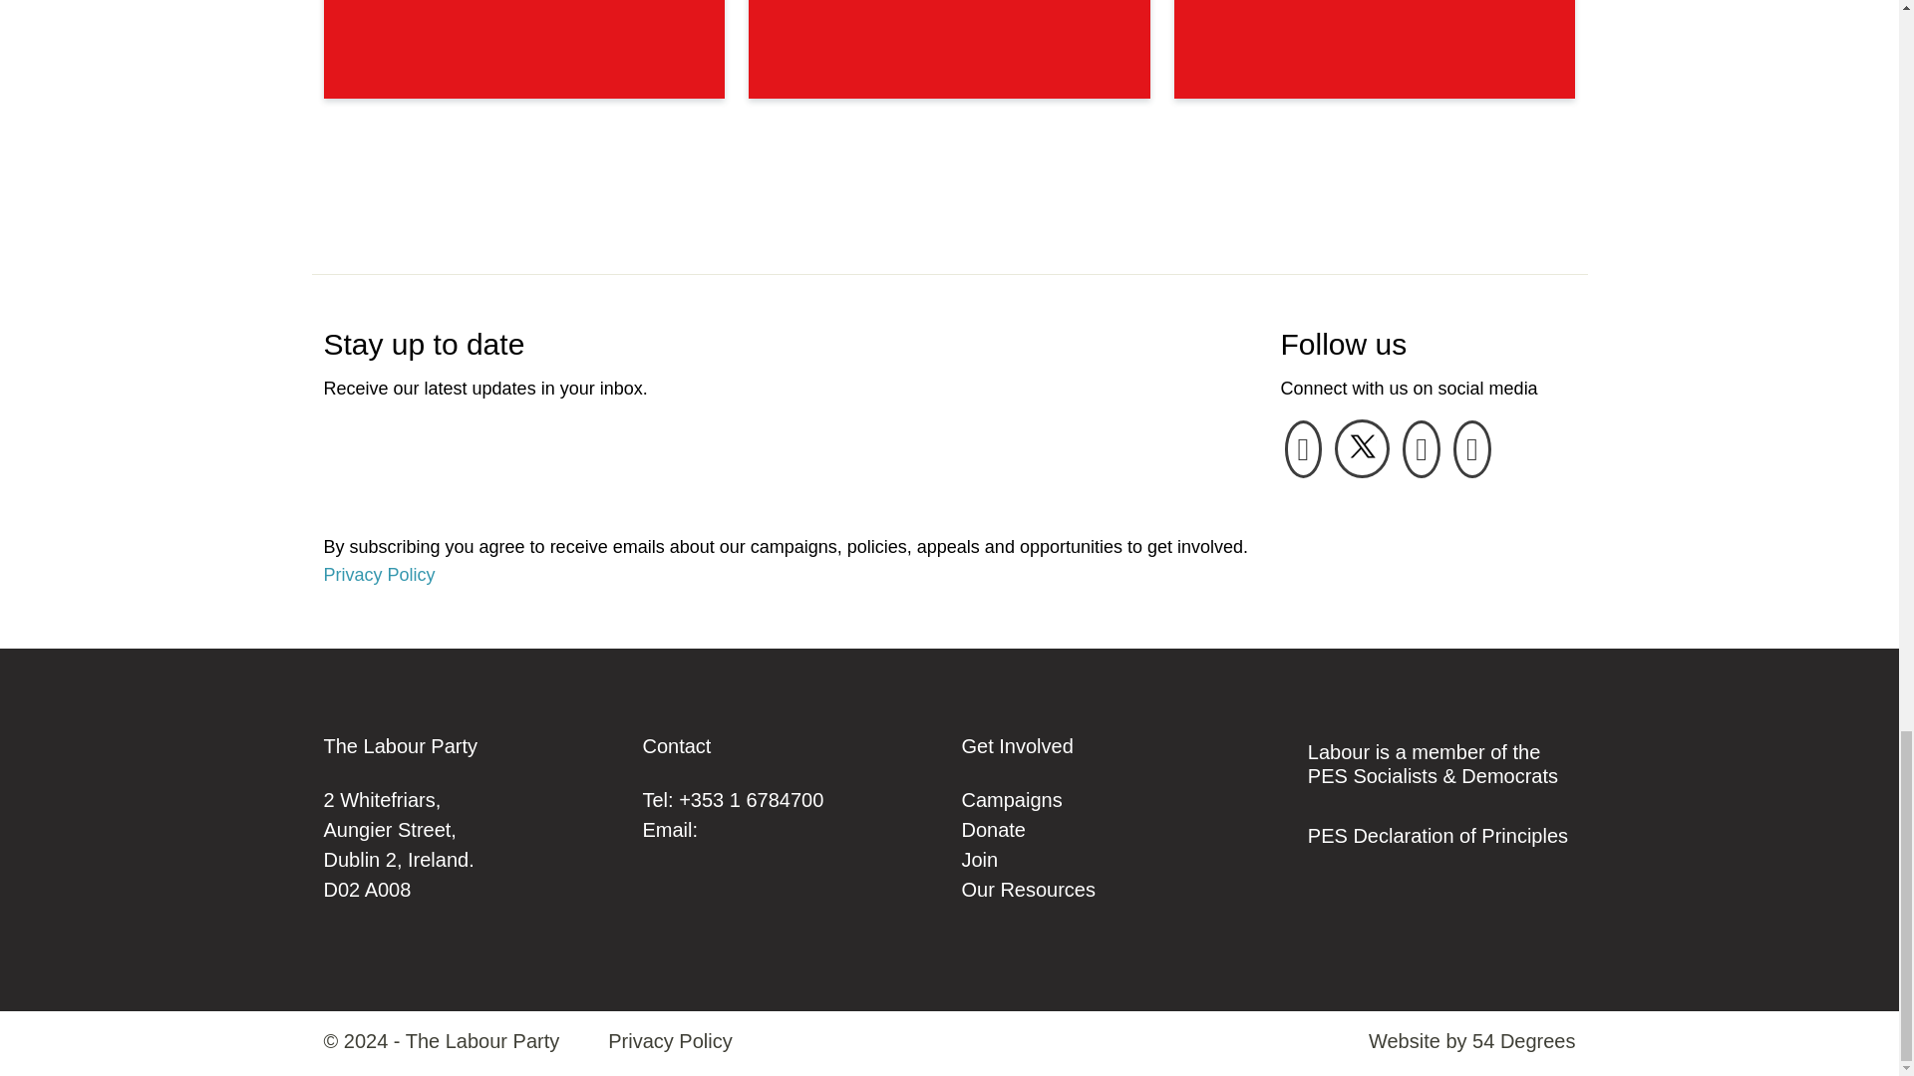 This screenshot has width=1914, height=1076. I want to click on Privacy Policy, so click(670, 1040).